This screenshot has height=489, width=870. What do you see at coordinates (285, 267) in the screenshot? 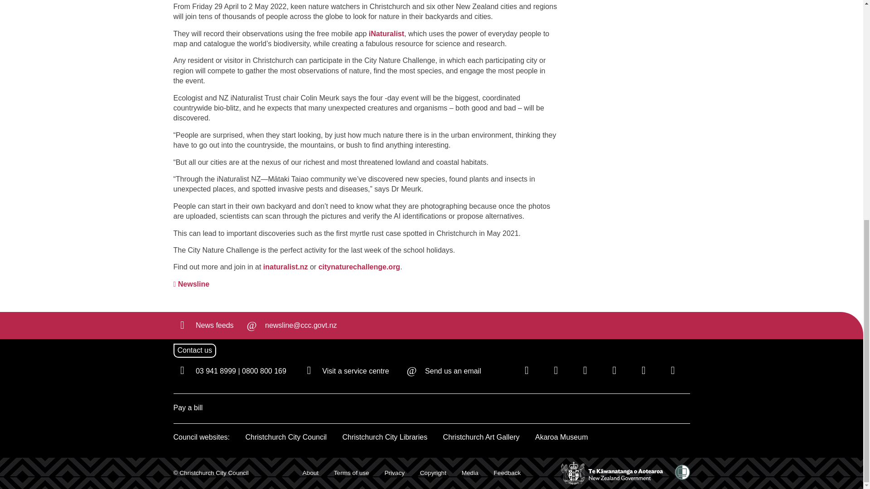
I see `Inaturalist` at bounding box center [285, 267].